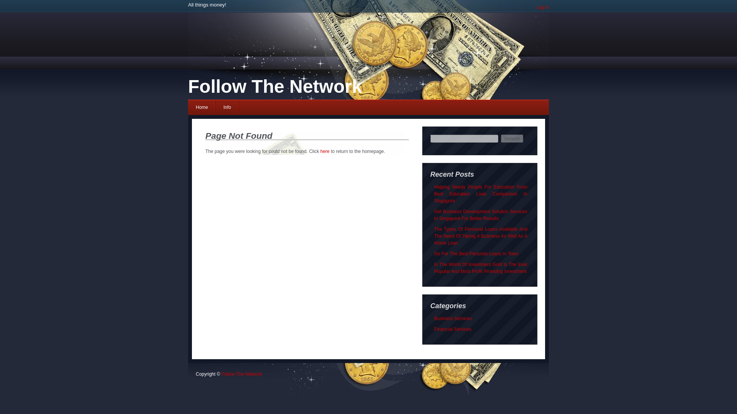 This screenshot has height=414, width=737. I want to click on Info, so click(227, 107).